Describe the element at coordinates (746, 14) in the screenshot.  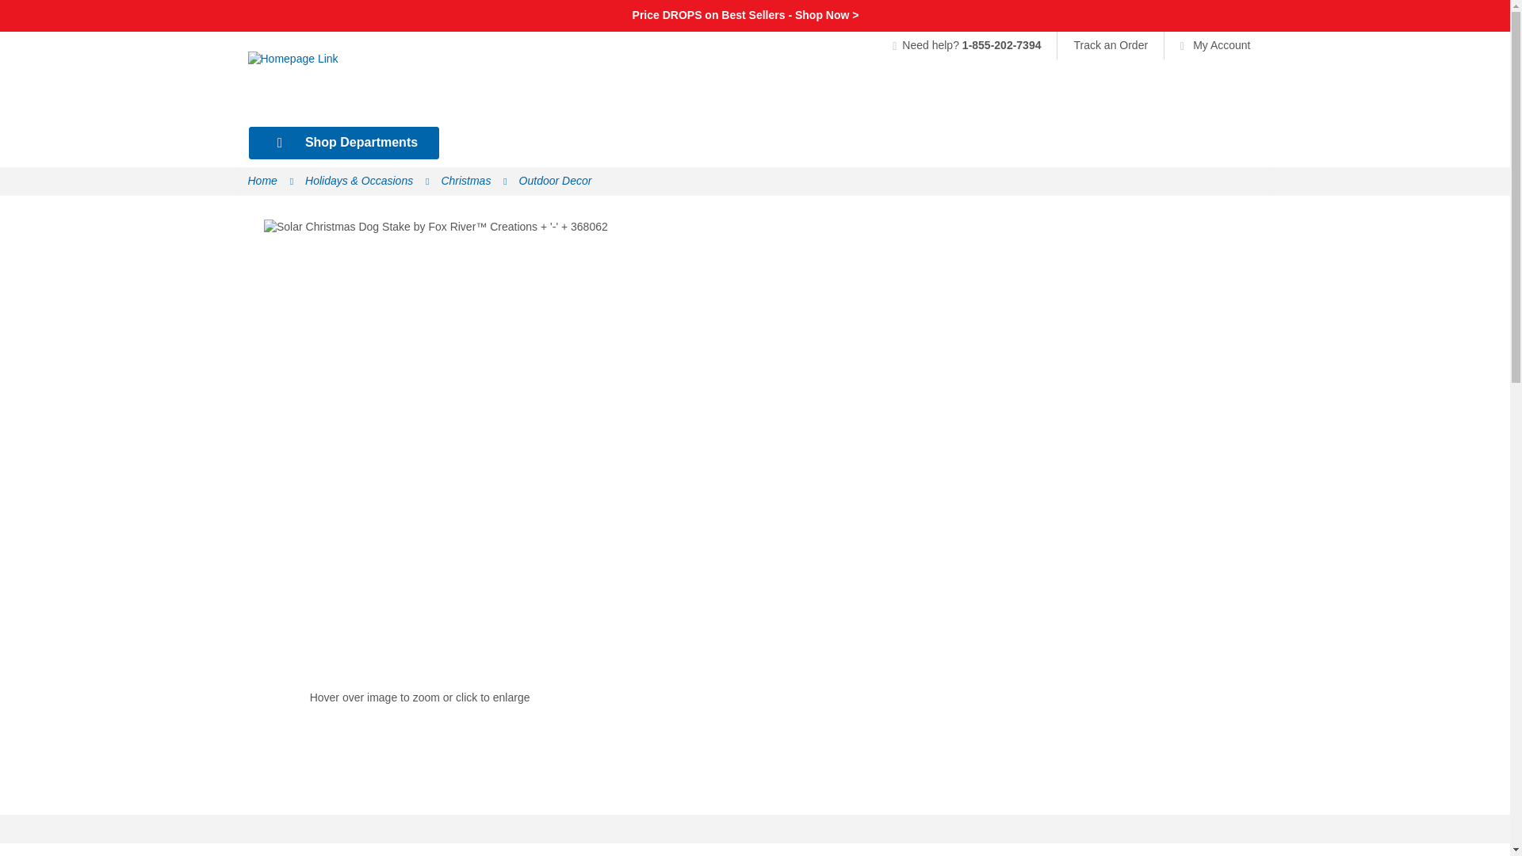
I see `savings` at that location.